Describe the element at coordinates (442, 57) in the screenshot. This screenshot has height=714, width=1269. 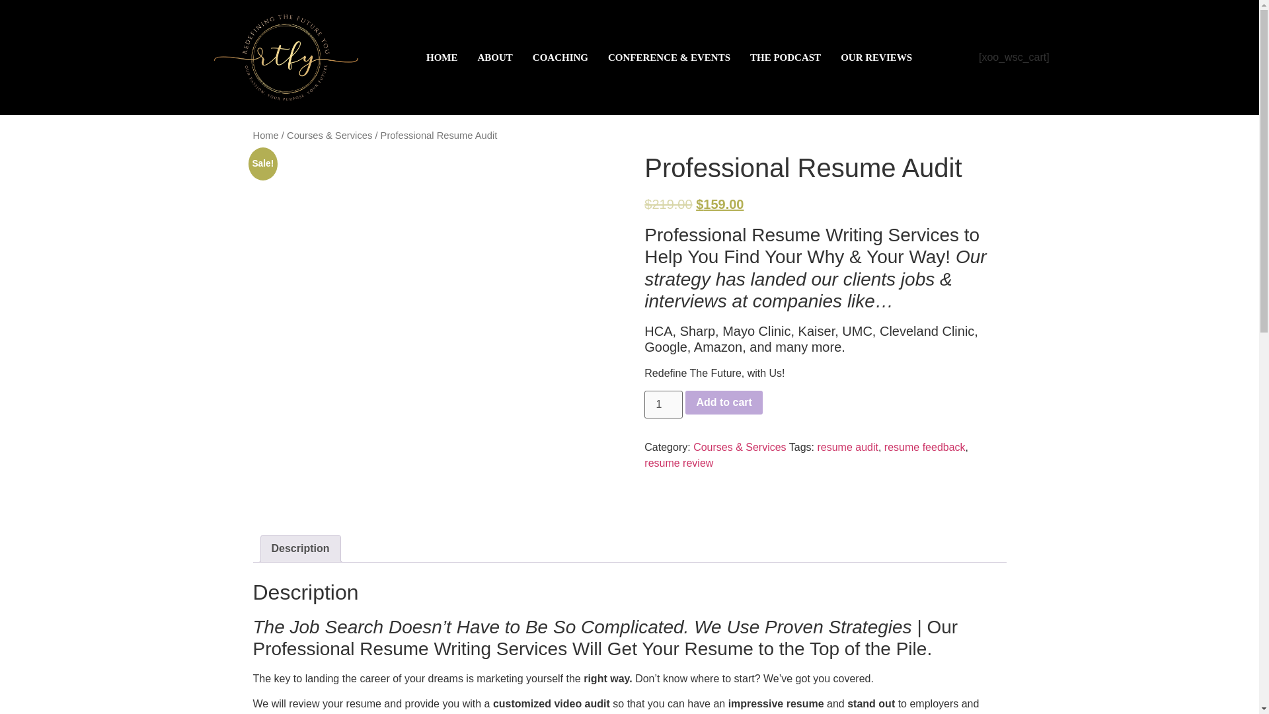
I see `HOME` at that location.